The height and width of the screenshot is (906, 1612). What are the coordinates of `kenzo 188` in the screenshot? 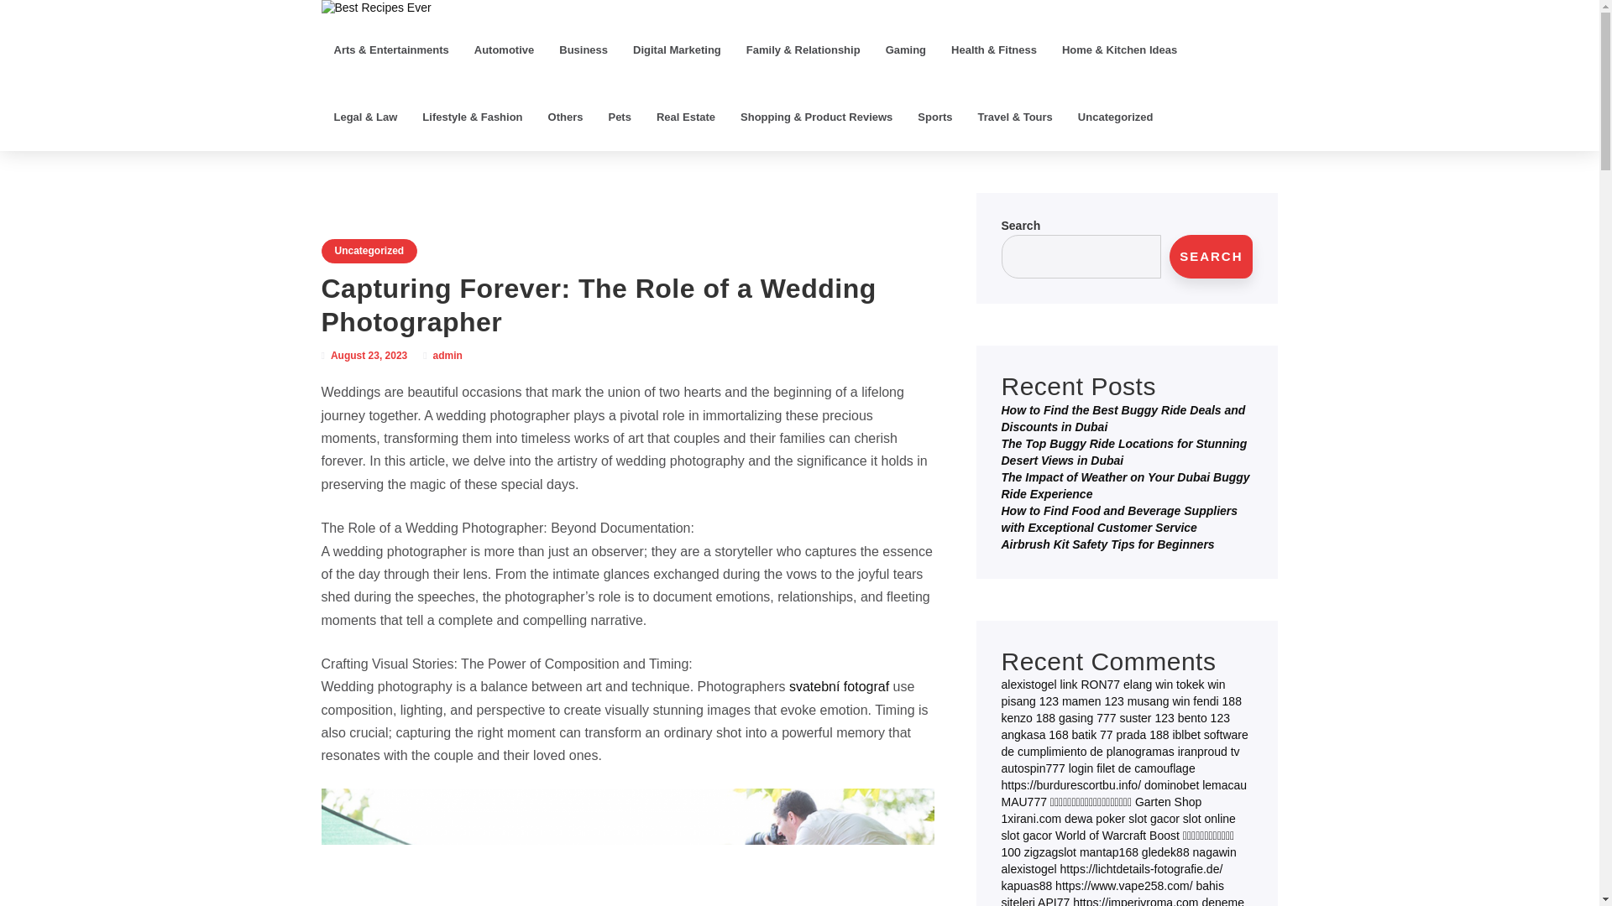 It's located at (1028, 718).